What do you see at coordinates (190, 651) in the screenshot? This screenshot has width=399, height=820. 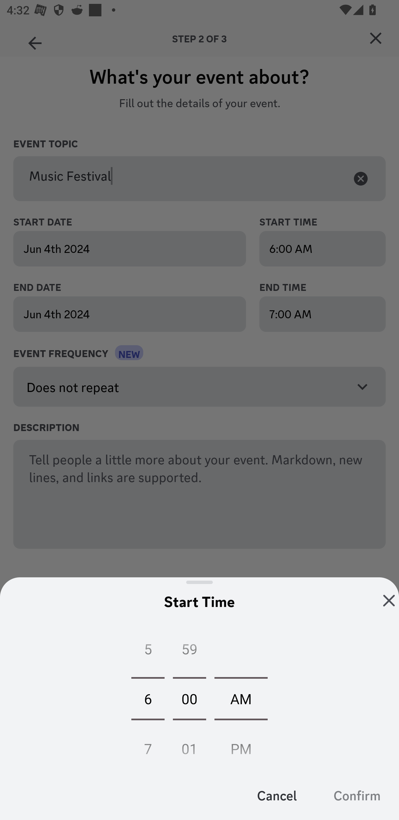 I see `59` at bounding box center [190, 651].